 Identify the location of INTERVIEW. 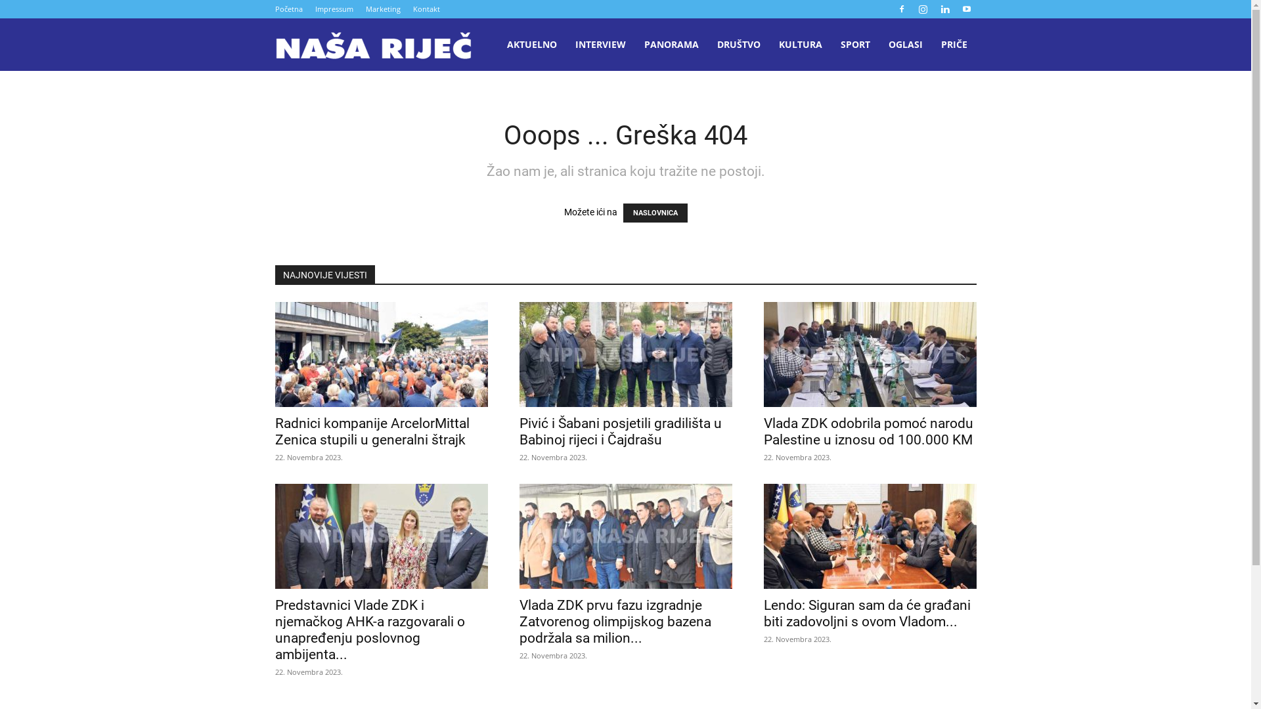
(600, 45).